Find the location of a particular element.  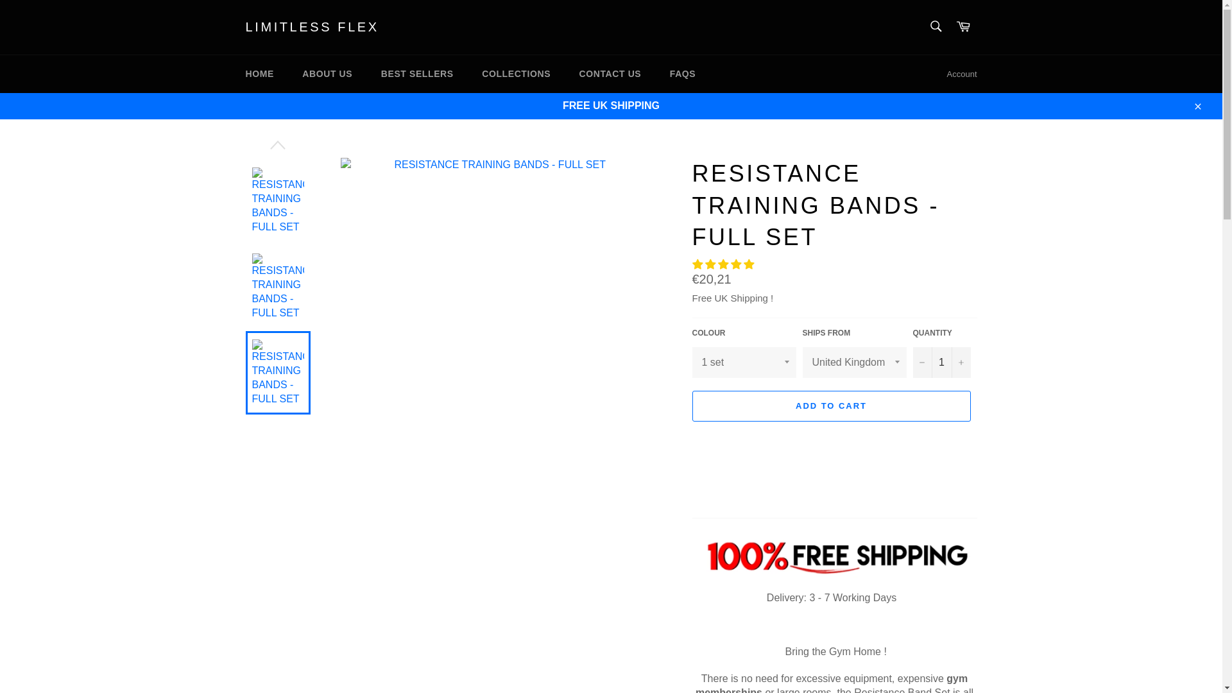

FAQS is located at coordinates (683, 74).